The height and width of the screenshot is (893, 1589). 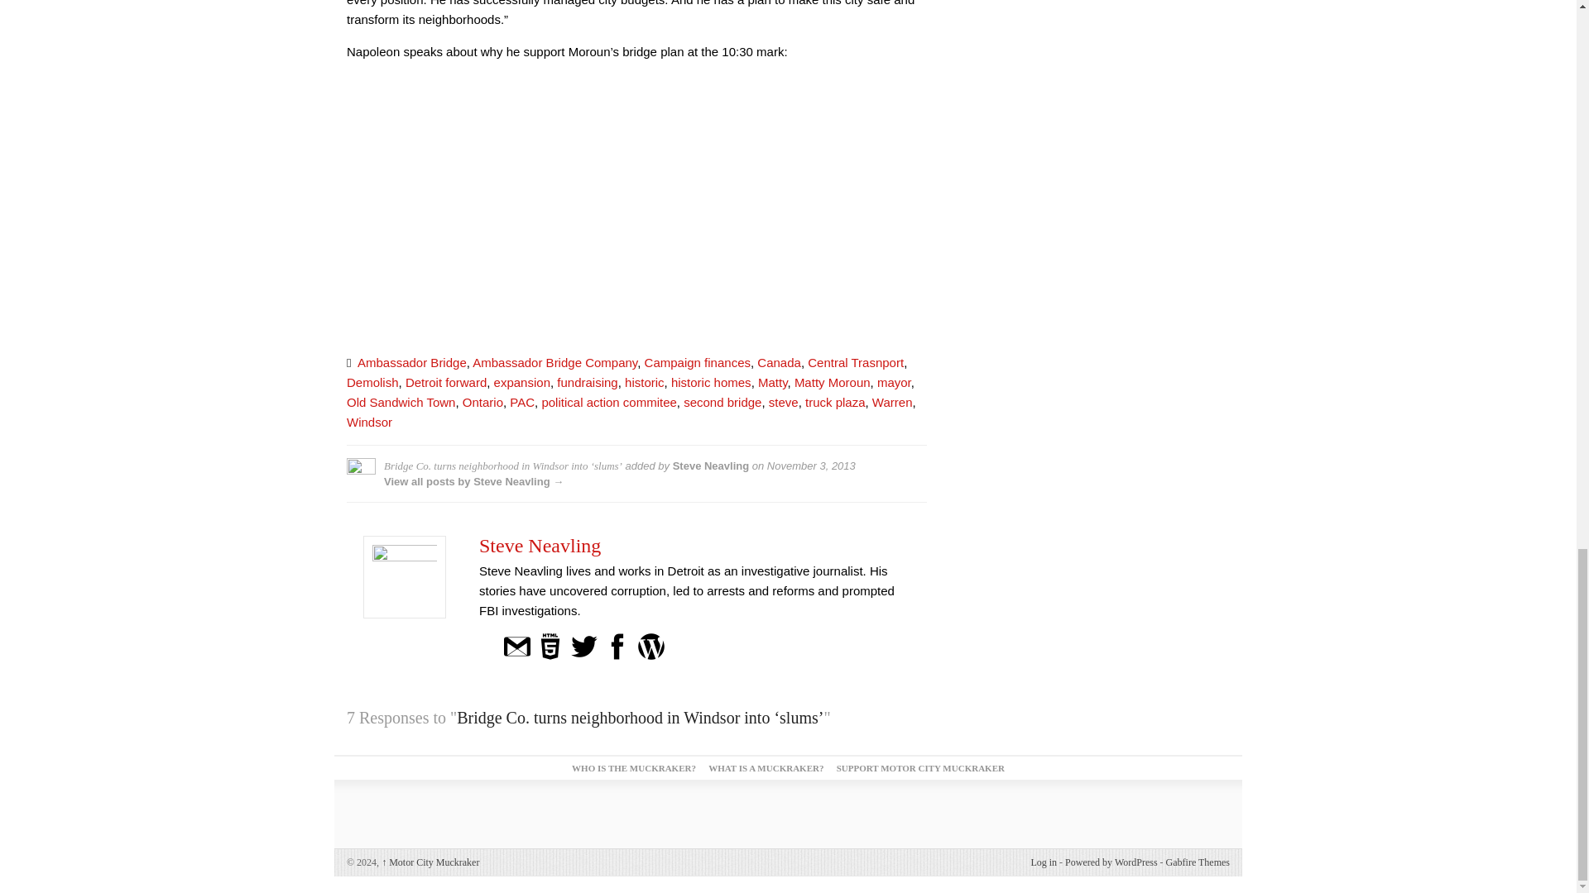 I want to click on Send Steve Neavling Mail, so click(x=516, y=645).